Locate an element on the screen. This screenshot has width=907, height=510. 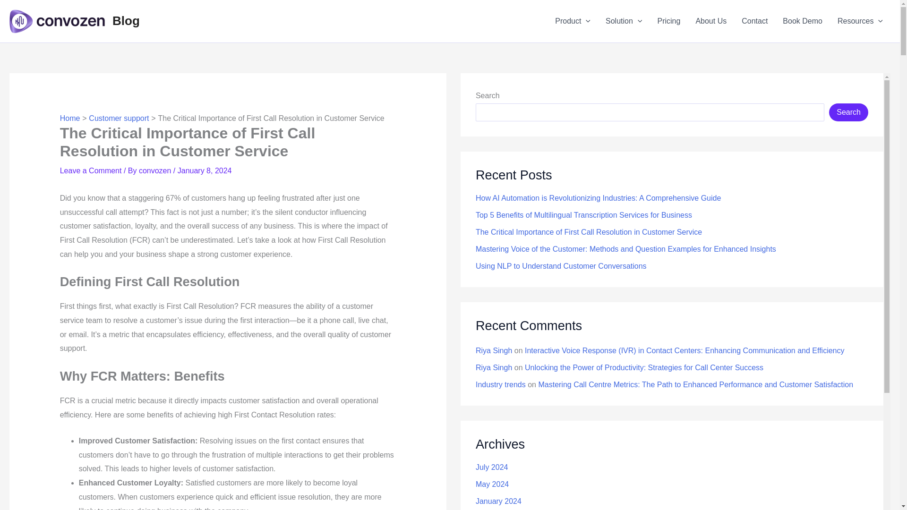
convozen is located at coordinates (156, 171).